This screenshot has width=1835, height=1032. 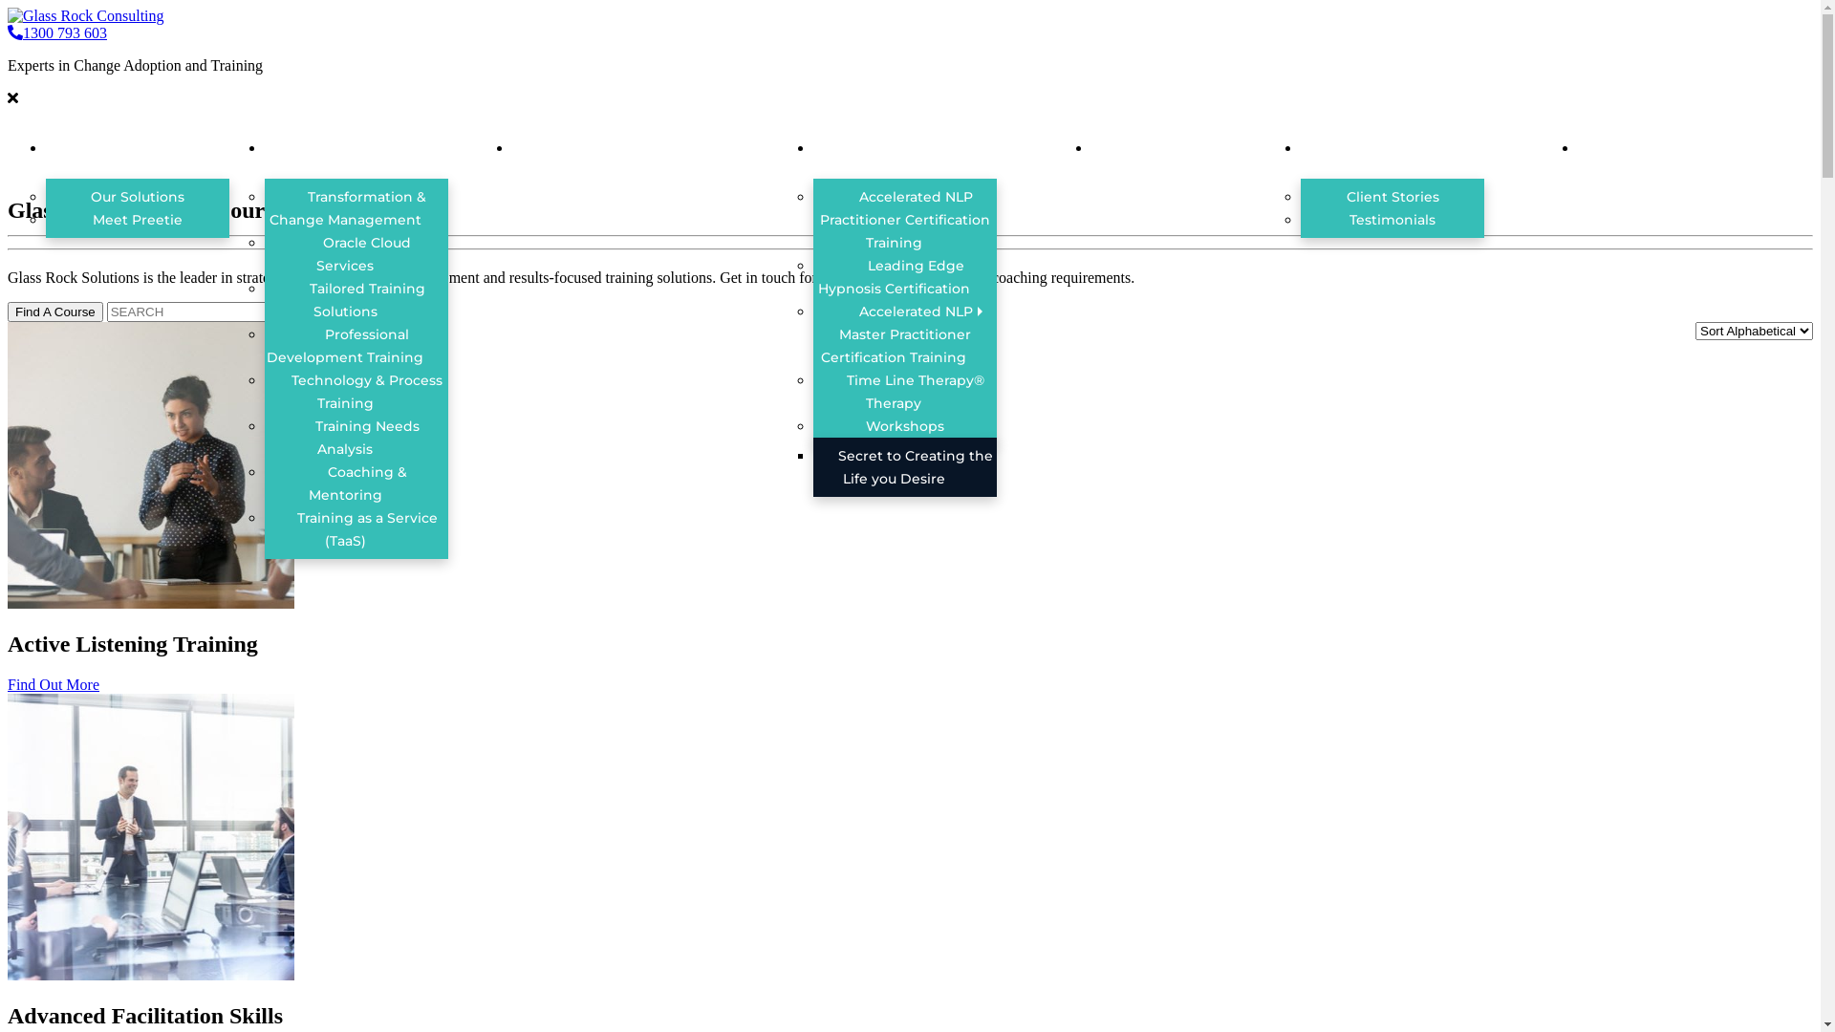 I want to click on Transformation & Change Management, so click(x=356, y=208).